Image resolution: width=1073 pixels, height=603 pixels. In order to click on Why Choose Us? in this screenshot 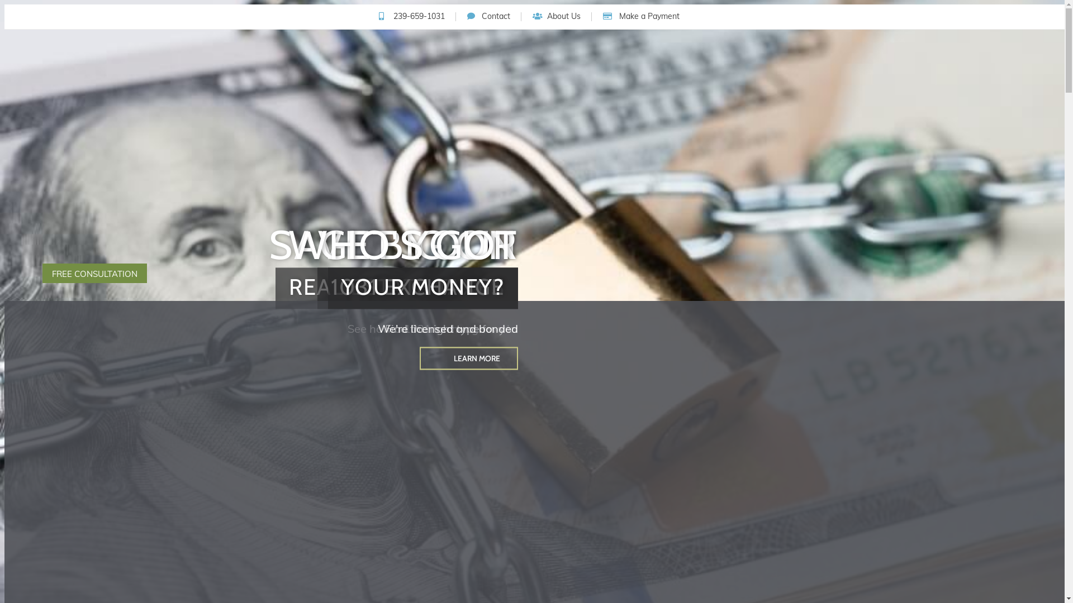, I will do `click(76, 208)`.